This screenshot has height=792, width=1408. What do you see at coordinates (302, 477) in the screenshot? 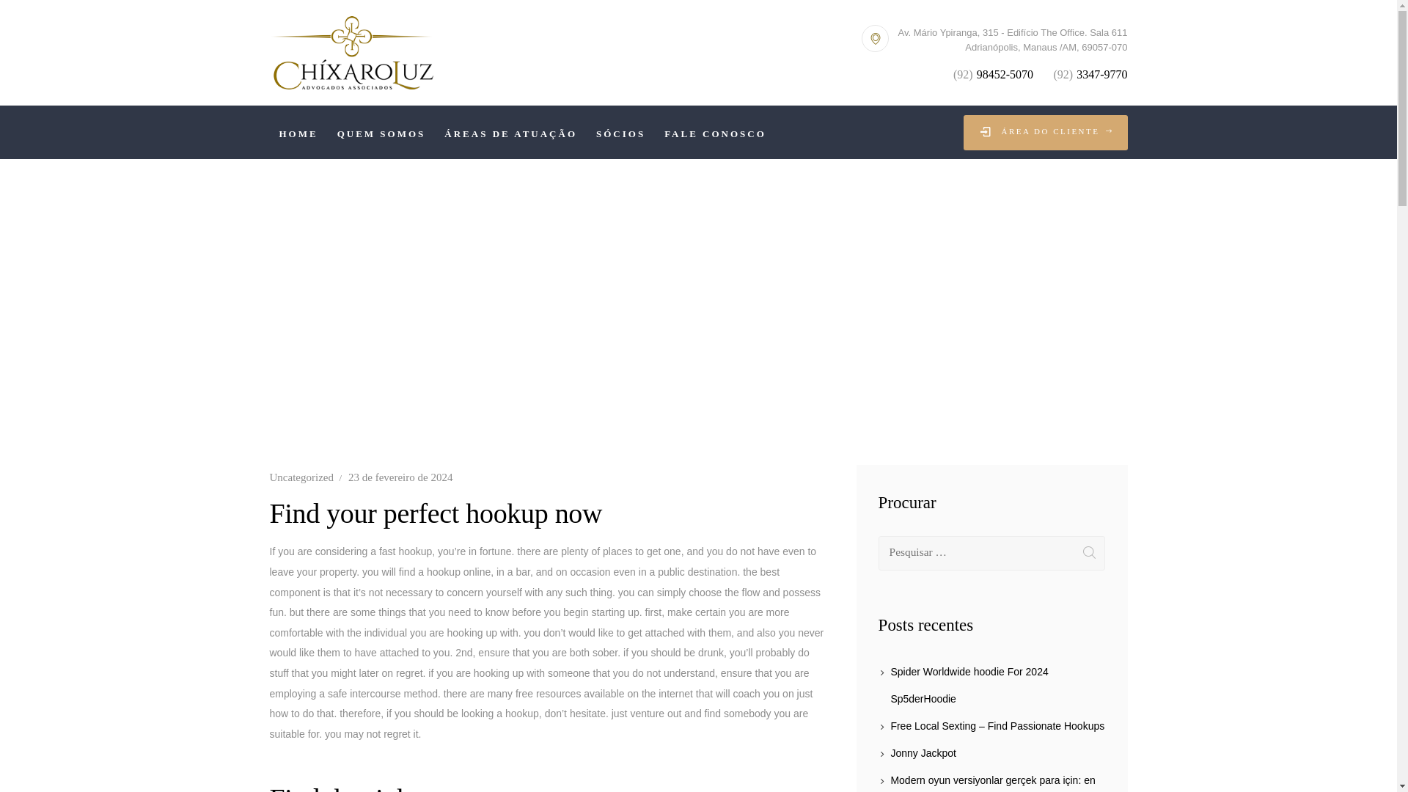
I see `Uncategorized` at bounding box center [302, 477].